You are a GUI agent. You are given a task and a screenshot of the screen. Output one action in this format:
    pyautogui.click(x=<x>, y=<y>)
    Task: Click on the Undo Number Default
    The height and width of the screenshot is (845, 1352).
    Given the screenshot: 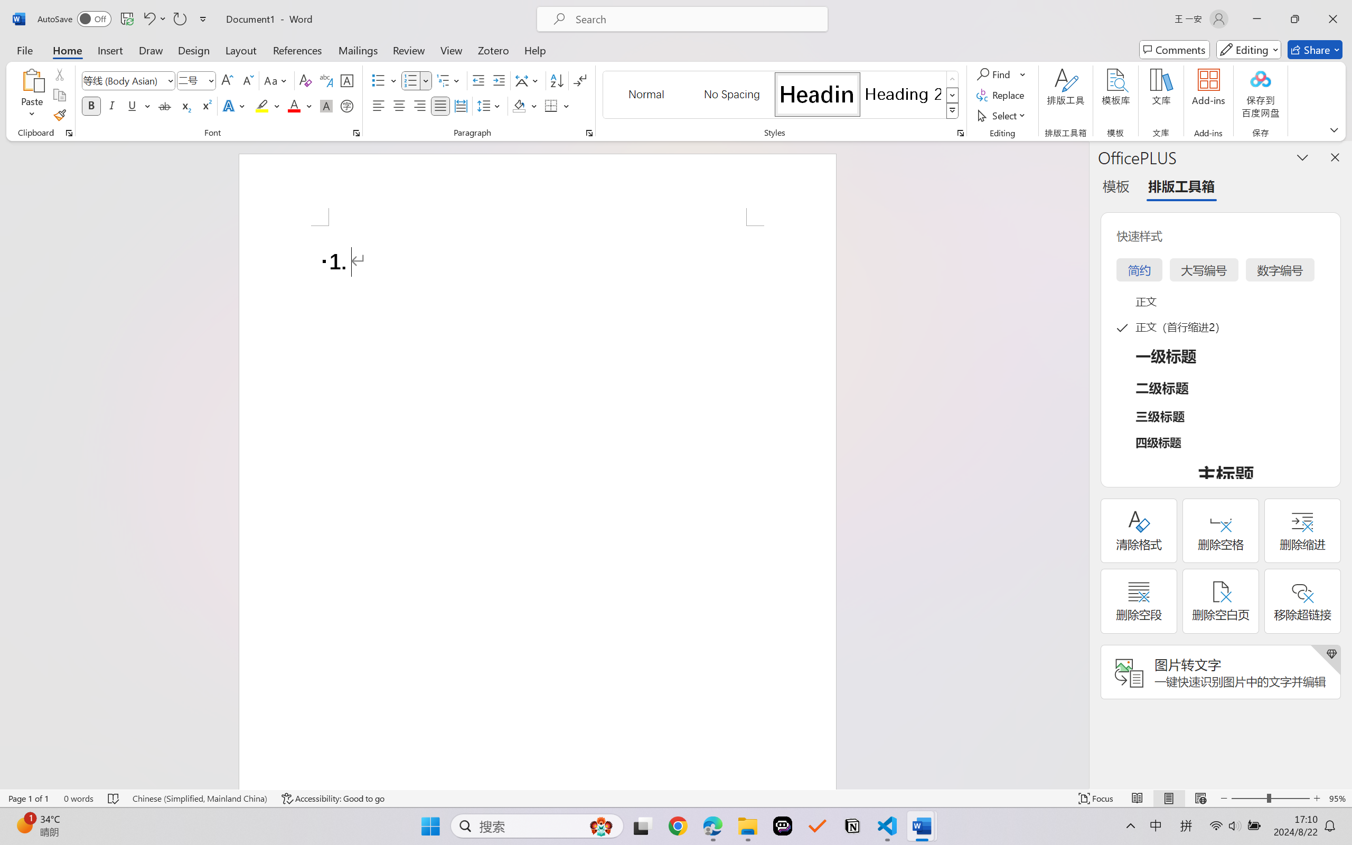 What is the action you would take?
    pyautogui.click(x=154, y=19)
    